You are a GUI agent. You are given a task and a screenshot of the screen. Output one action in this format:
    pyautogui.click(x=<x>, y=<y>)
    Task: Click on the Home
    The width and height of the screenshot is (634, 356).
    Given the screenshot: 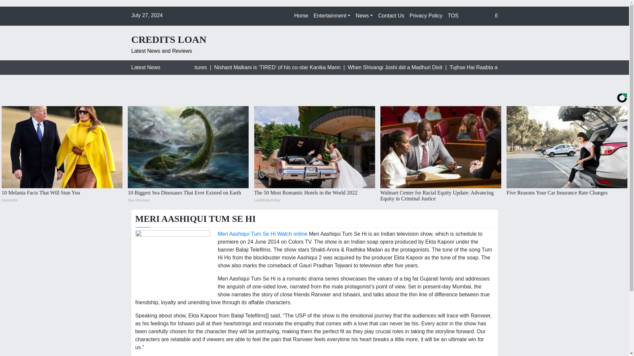 What is the action you would take?
    pyautogui.click(x=301, y=16)
    